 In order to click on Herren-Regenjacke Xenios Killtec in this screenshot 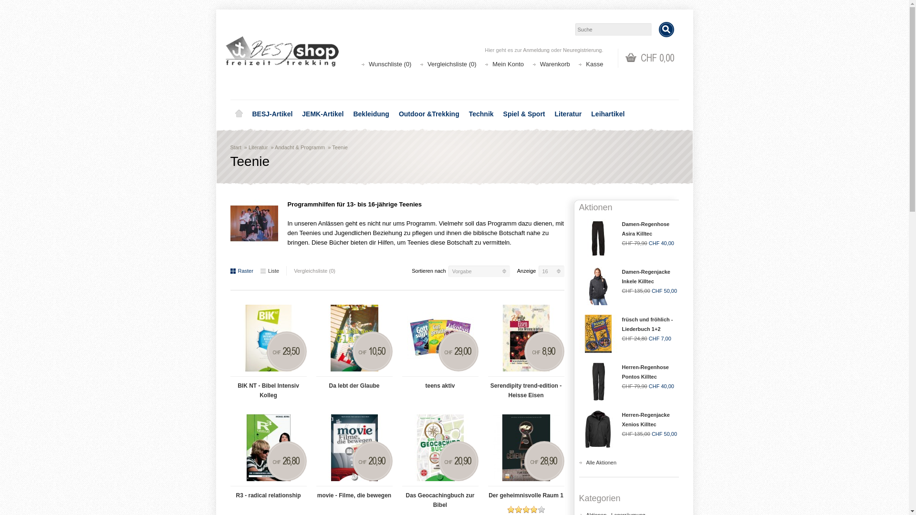, I will do `click(646, 420)`.